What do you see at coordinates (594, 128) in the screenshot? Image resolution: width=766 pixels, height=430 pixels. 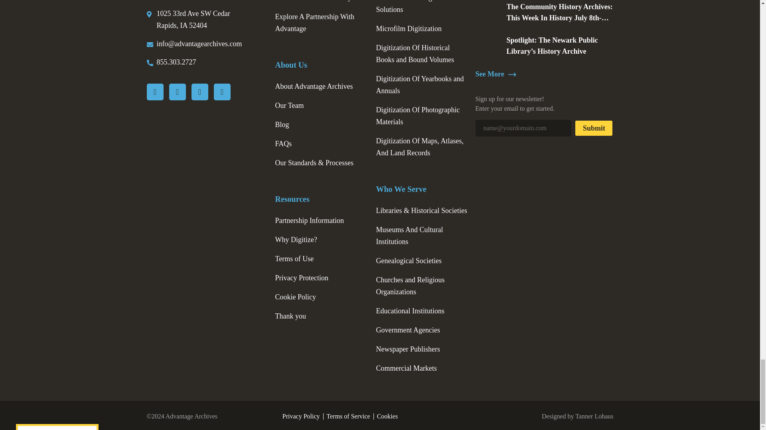 I see `Submit` at bounding box center [594, 128].